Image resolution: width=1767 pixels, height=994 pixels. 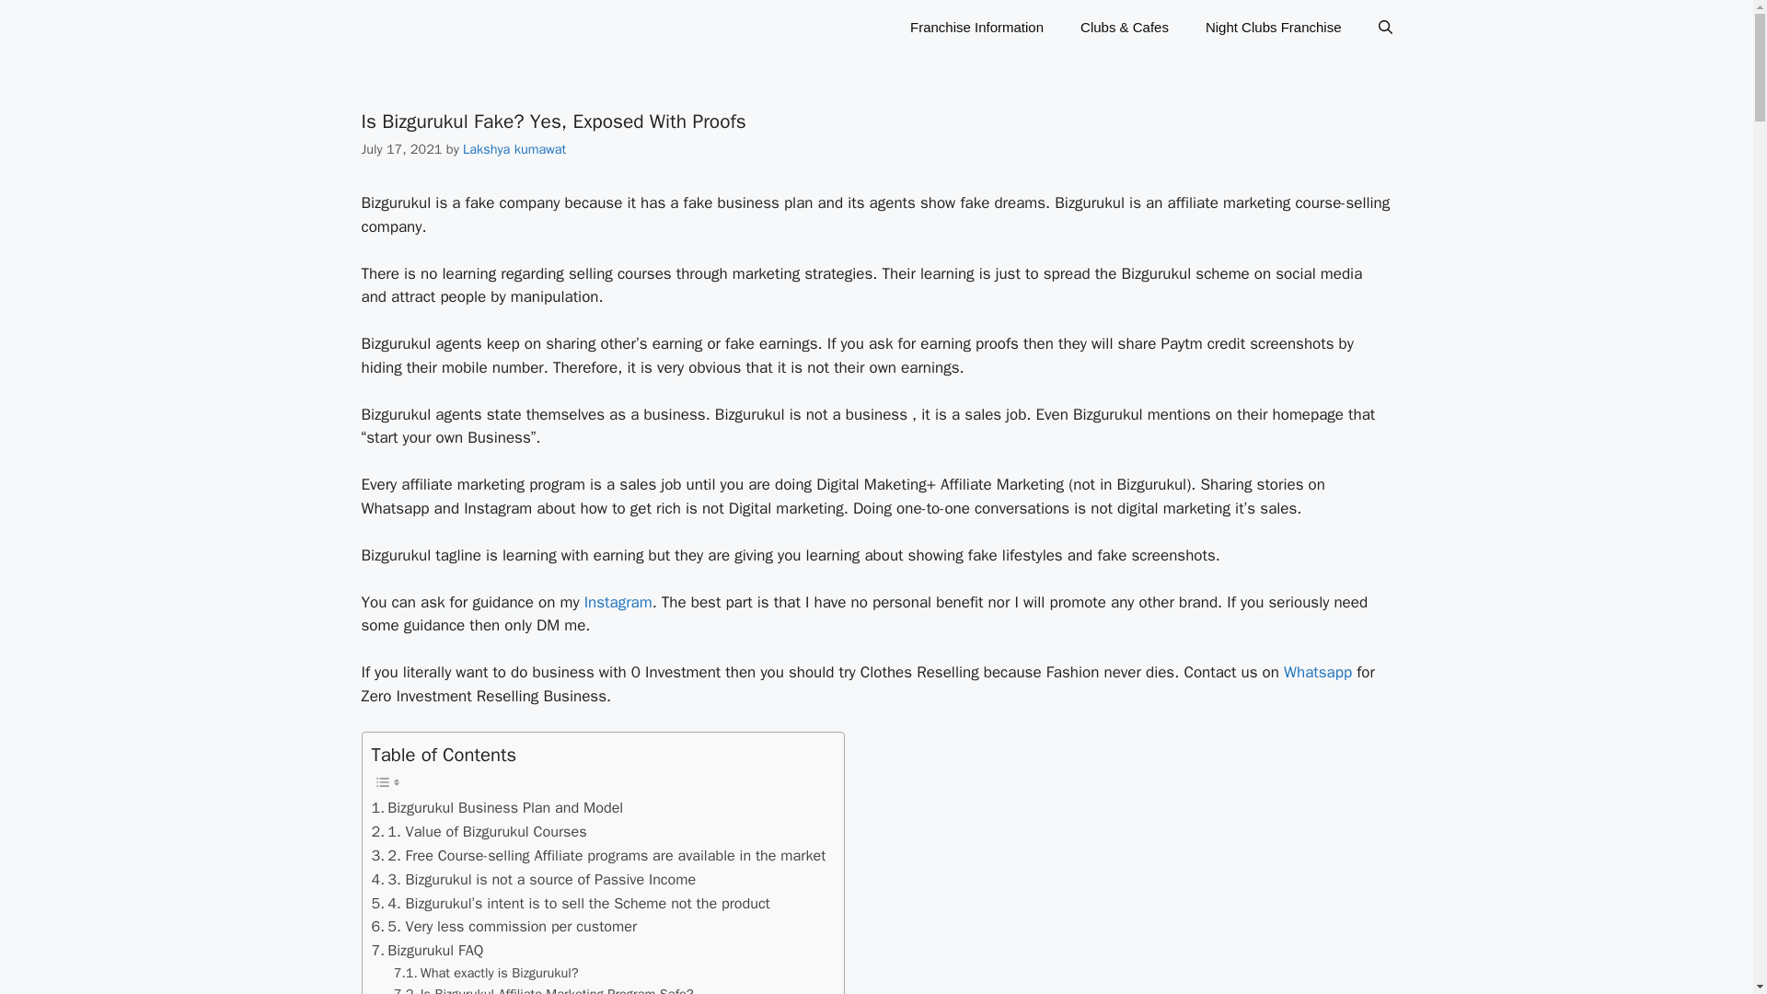 What do you see at coordinates (534, 879) in the screenshot?
I see `3. Bizgurukul is not a source of Passive Income` at bounding box center [534, 879].